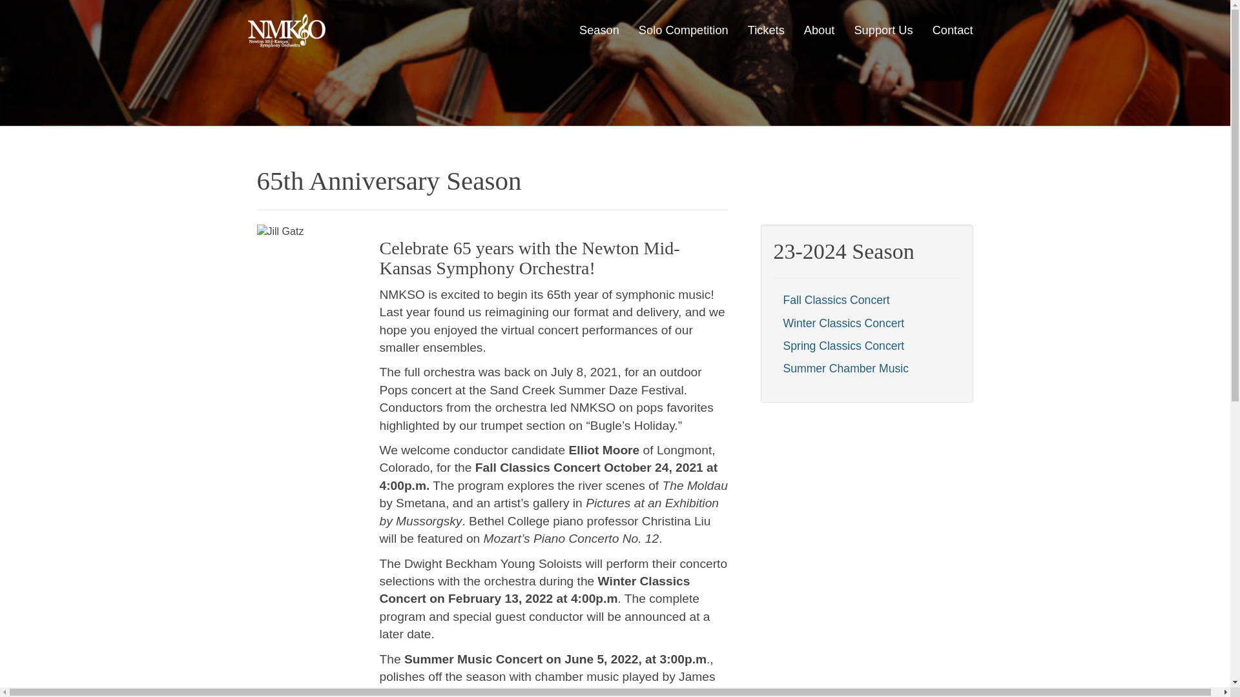  I want to click on Contact, so click(953, 31).